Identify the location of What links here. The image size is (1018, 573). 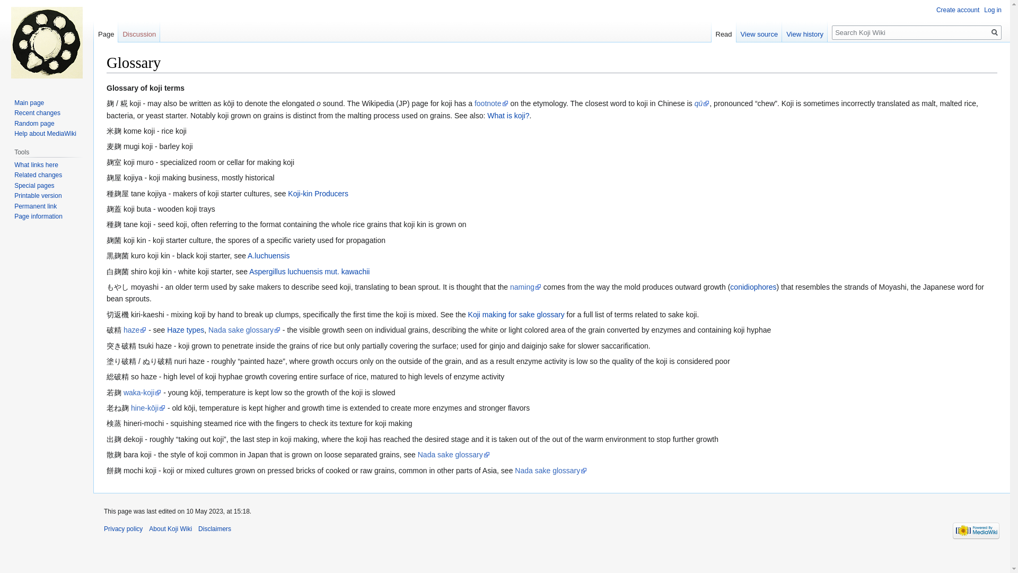
(36, 164).